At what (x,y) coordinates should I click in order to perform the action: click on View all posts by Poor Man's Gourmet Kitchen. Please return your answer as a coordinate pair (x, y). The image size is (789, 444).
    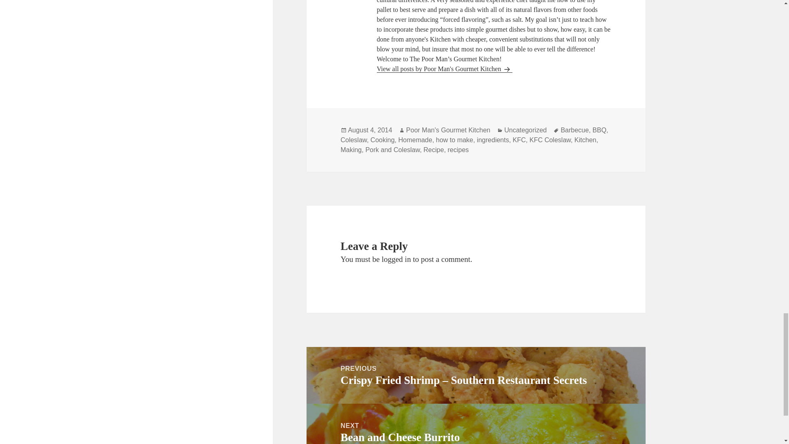
    Looking at the image, I should click on (445, 69).